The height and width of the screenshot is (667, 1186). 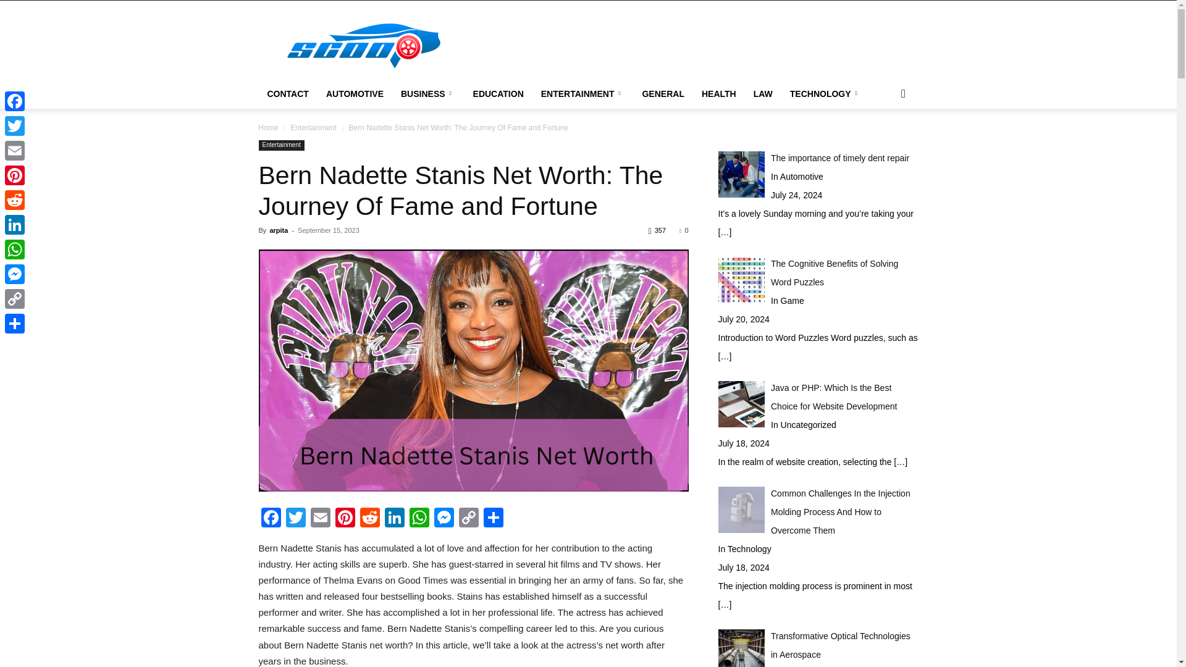 I want to click on Facebook, so click(x=271, y=519).